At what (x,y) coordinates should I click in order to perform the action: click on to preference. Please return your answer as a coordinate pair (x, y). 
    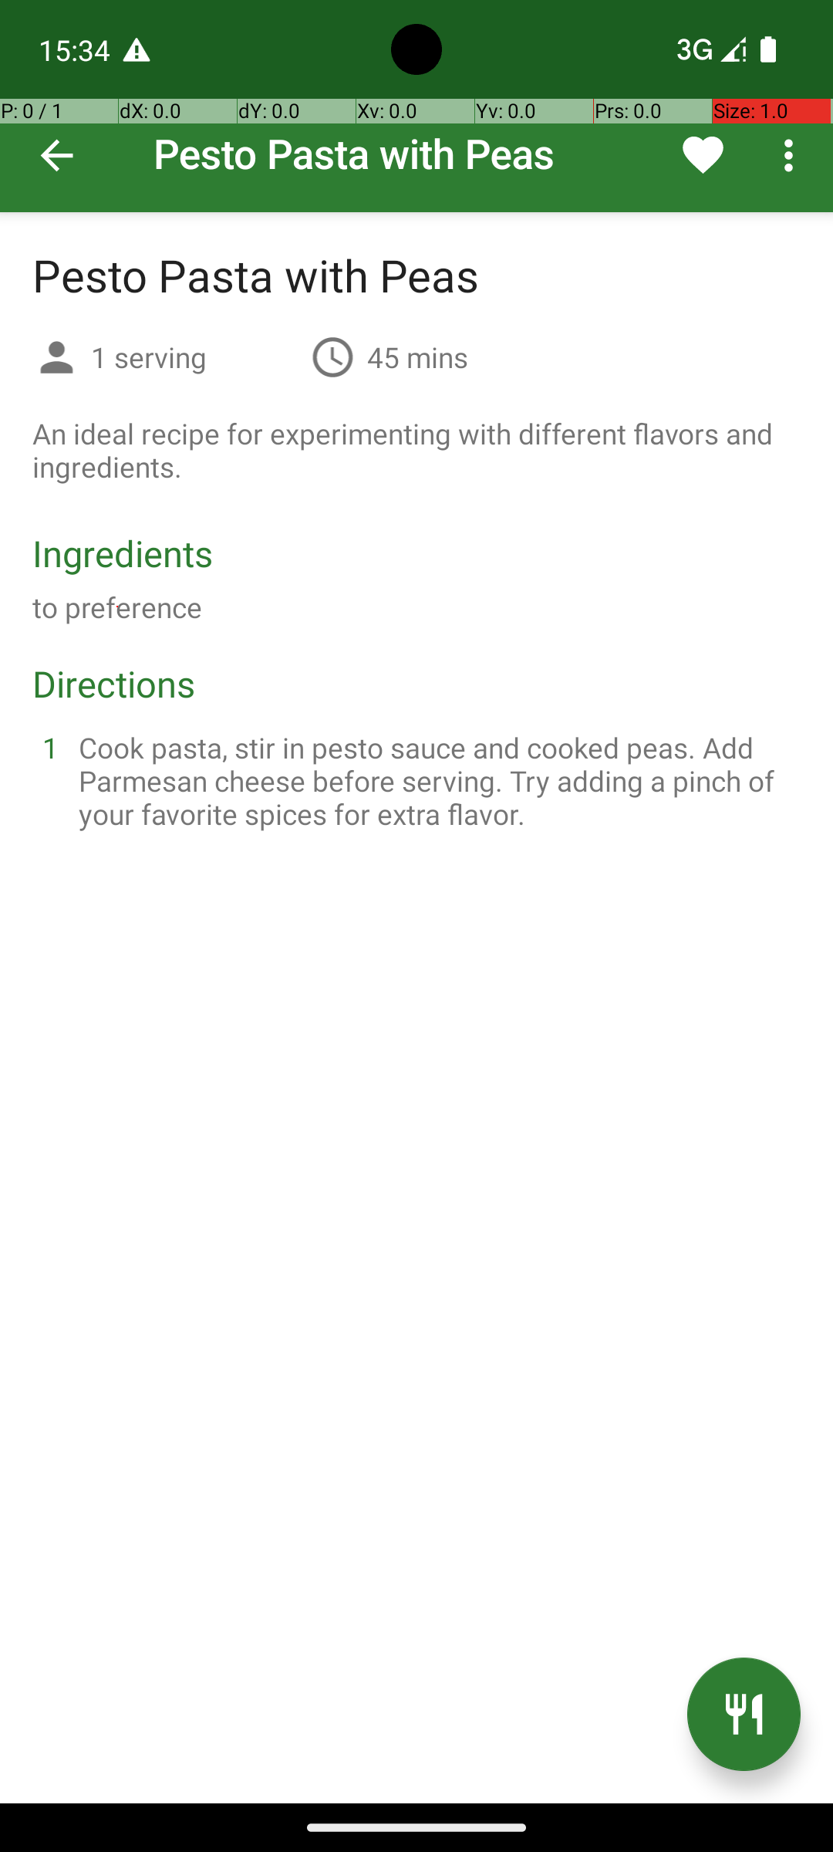
    Looking at the image, I should click on (117, 607).